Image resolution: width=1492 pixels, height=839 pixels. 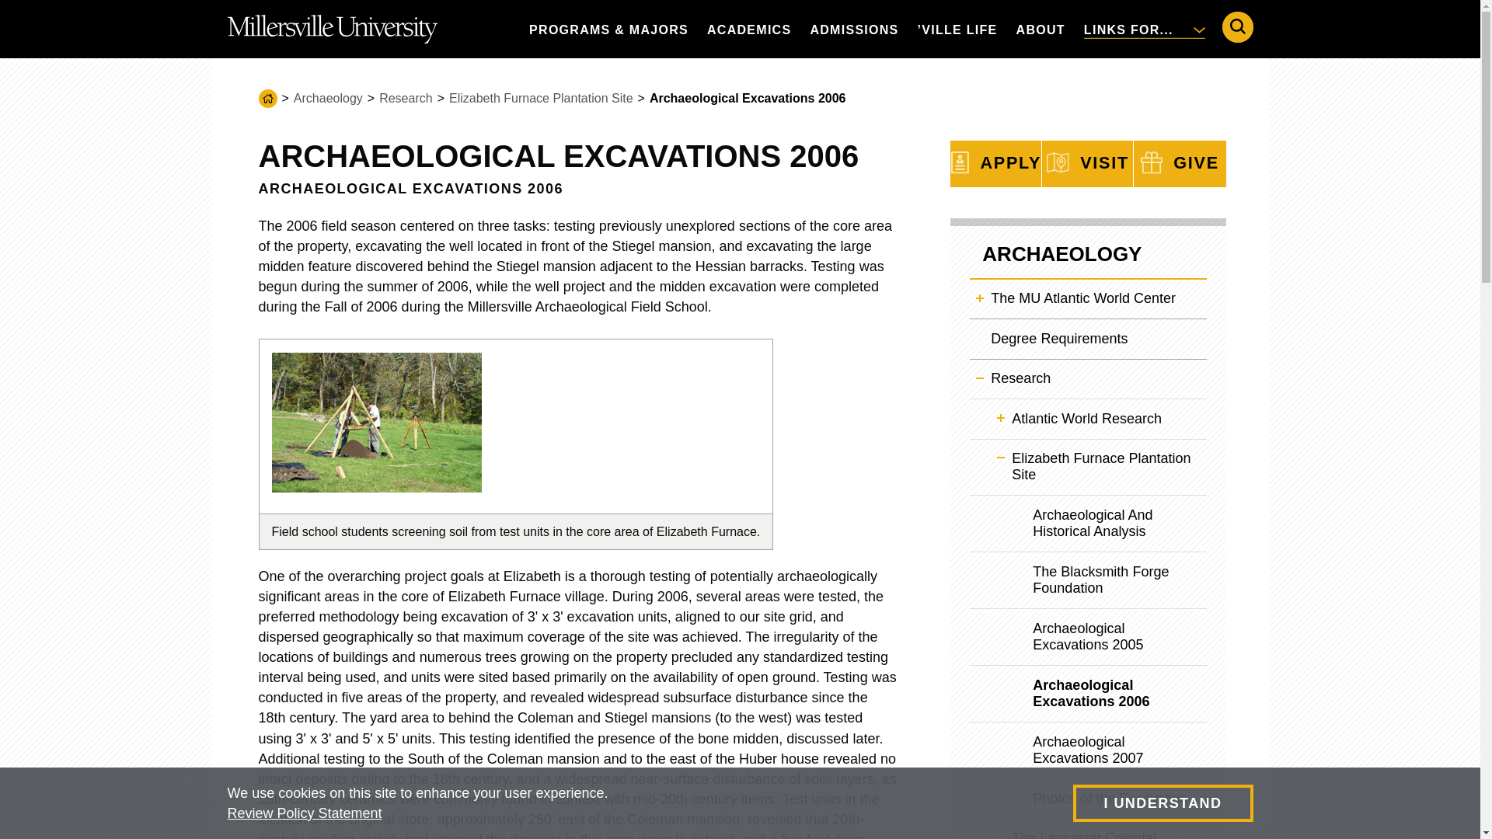 What do you see at coordinates (331, 29) in the screenshot?
I see `Millersville University Home Page` at bounding box center [331, 29].